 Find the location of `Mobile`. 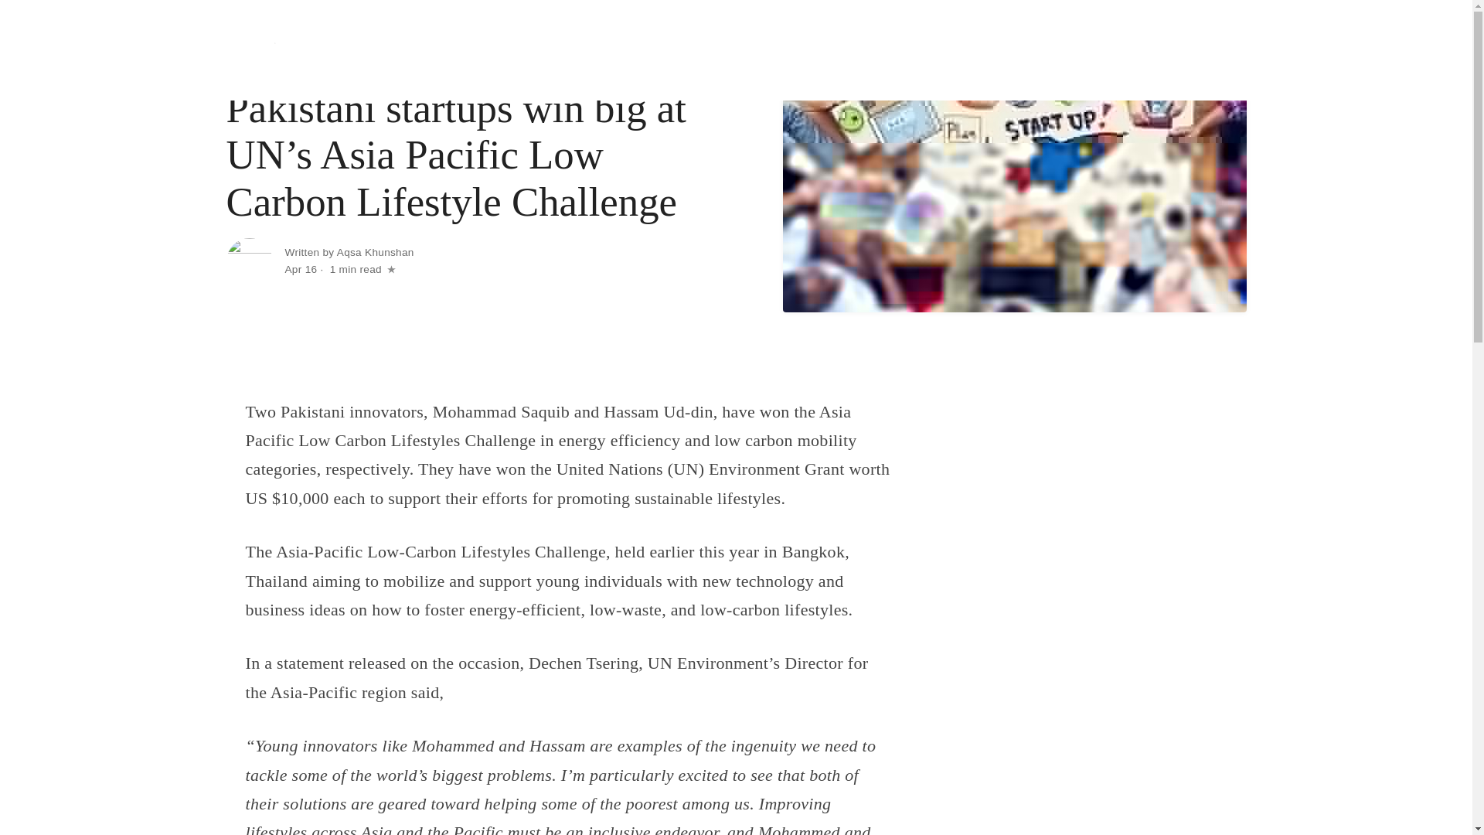

Mobile is located at coordinates (1017, 50).